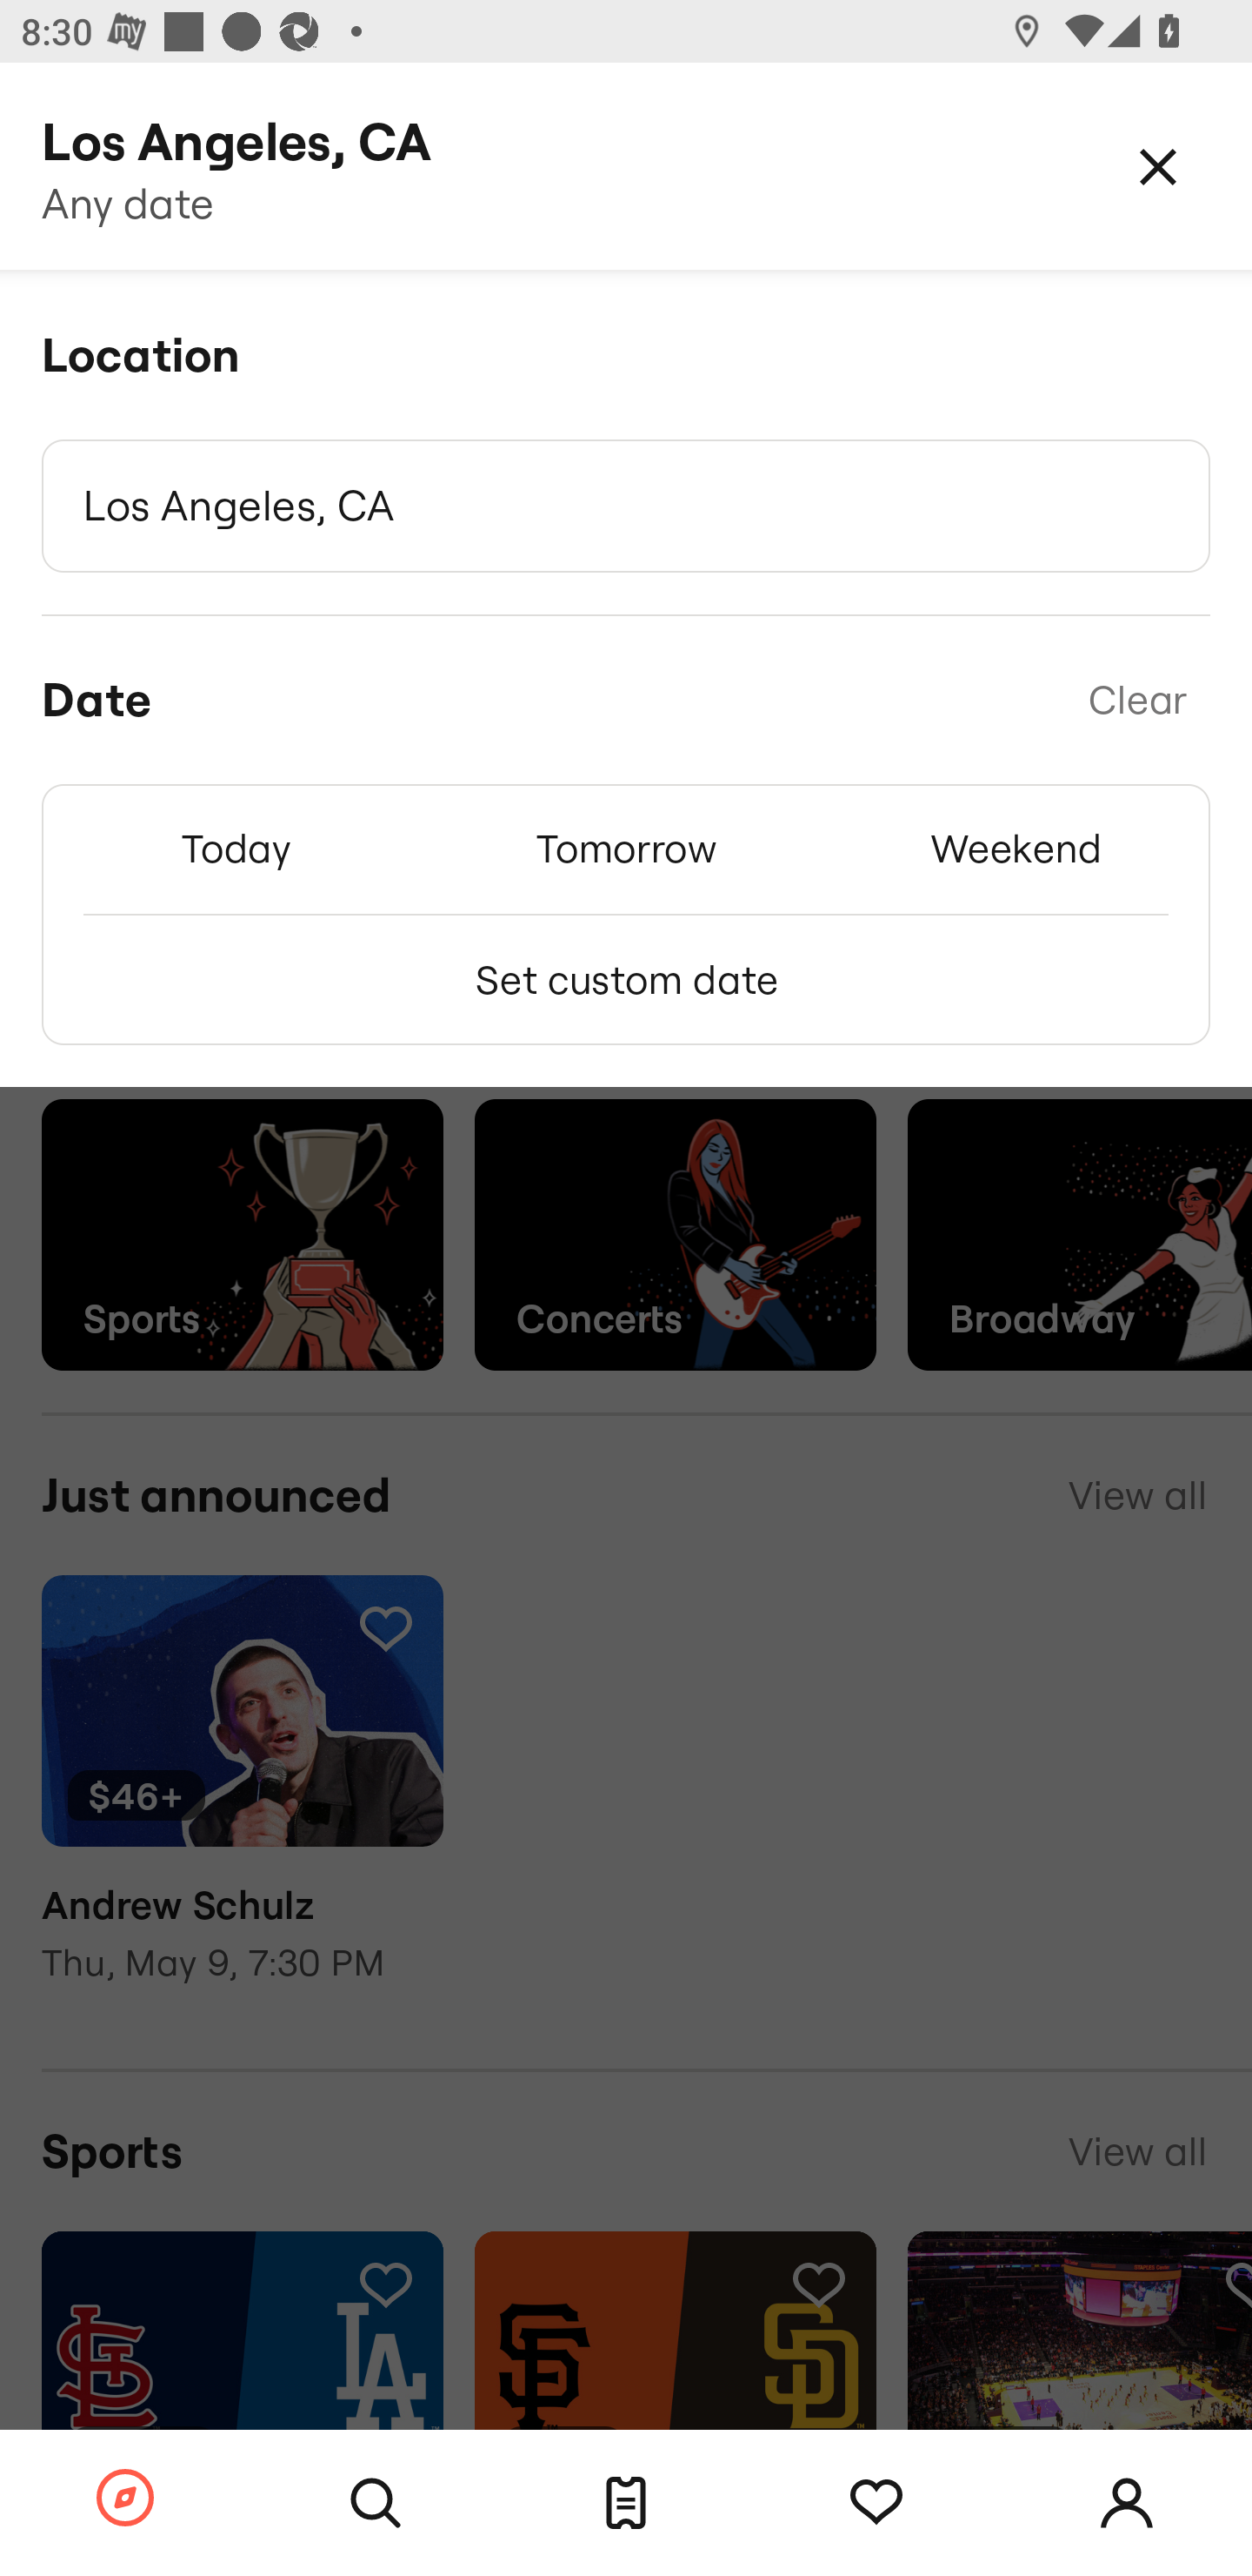 This screenshot has width=1252, height=2576. I want to click on Weekend, so click(1016, 848).